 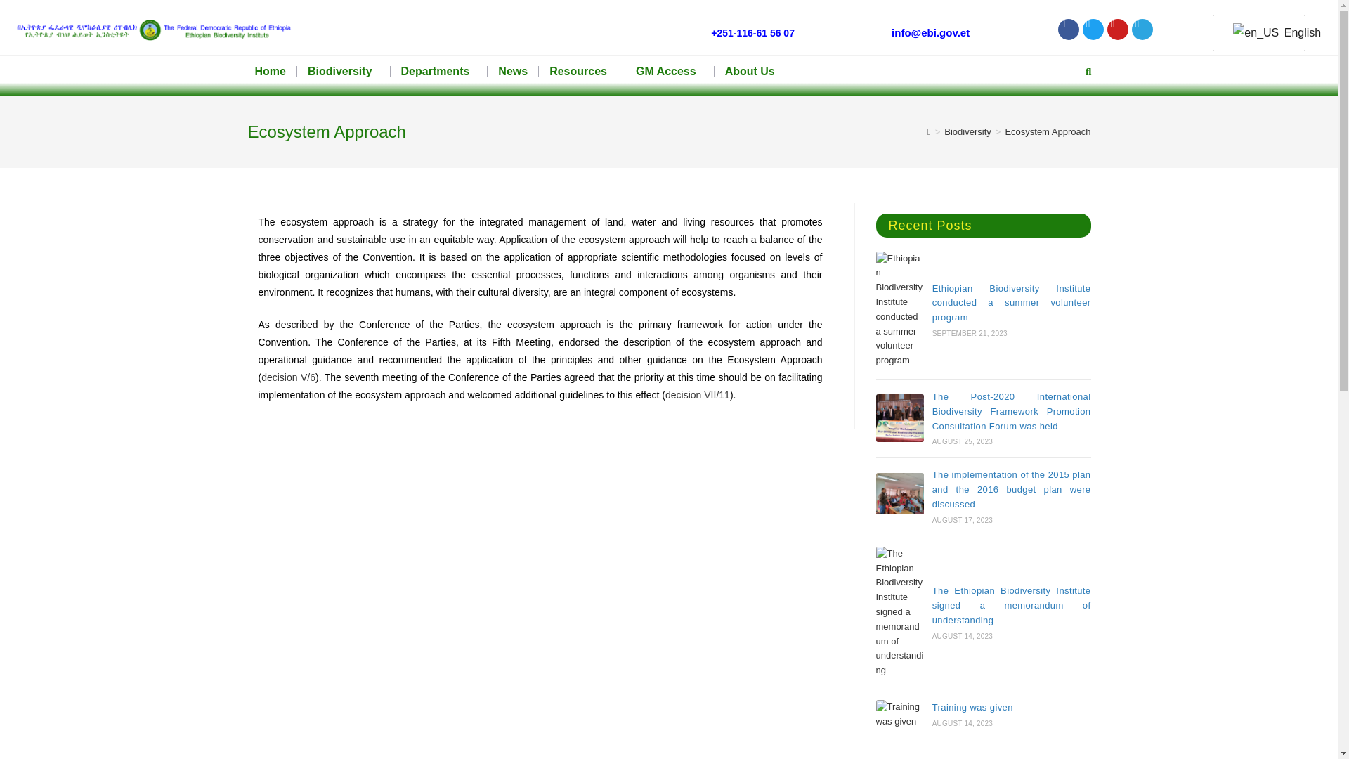 What do you see at coordinates (899, 714) in the screenshot?
I see `Training was given` at bounding box center [899, 714].